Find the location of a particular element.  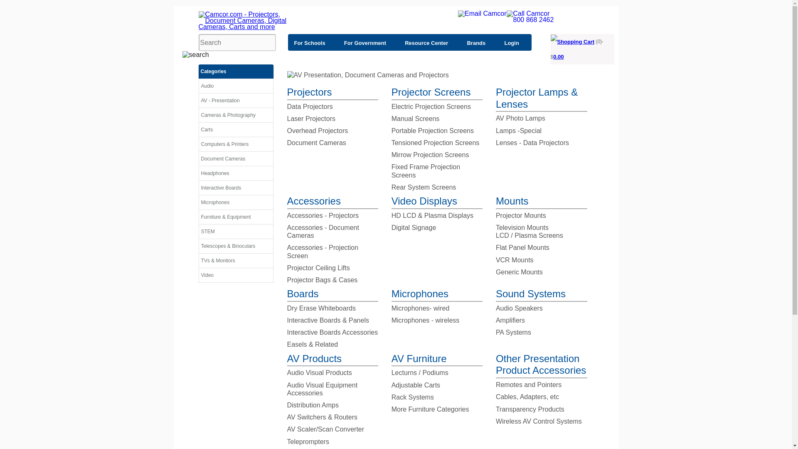

Resource Center   is located at coordinates (429, 42).